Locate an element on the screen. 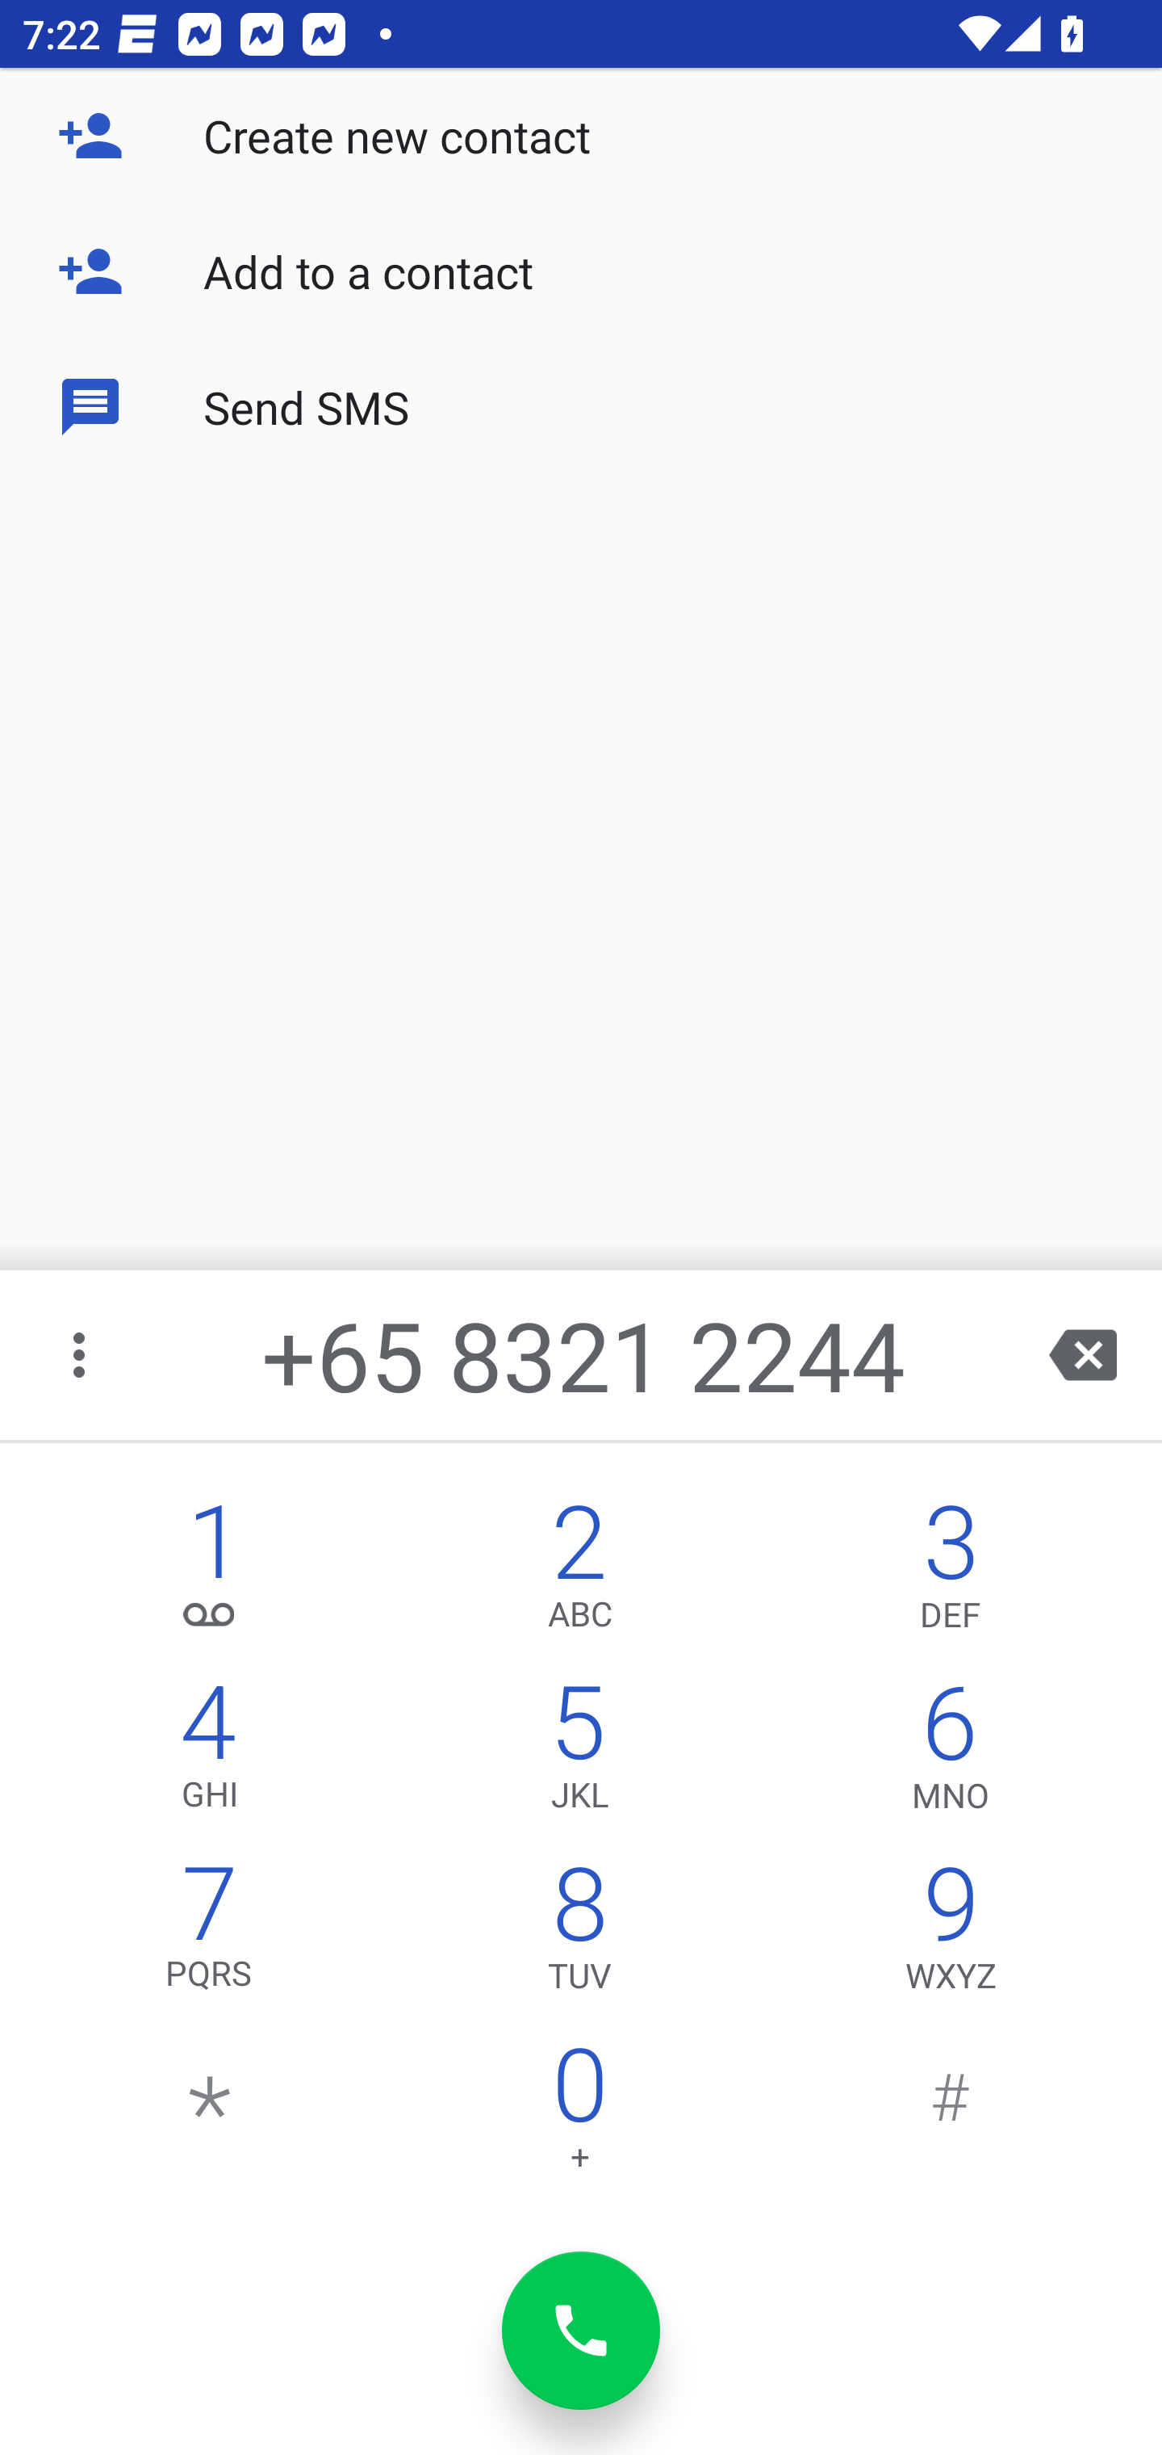 The image size is (1162, 2455). backspace is located at coordinates (1083, 1355).